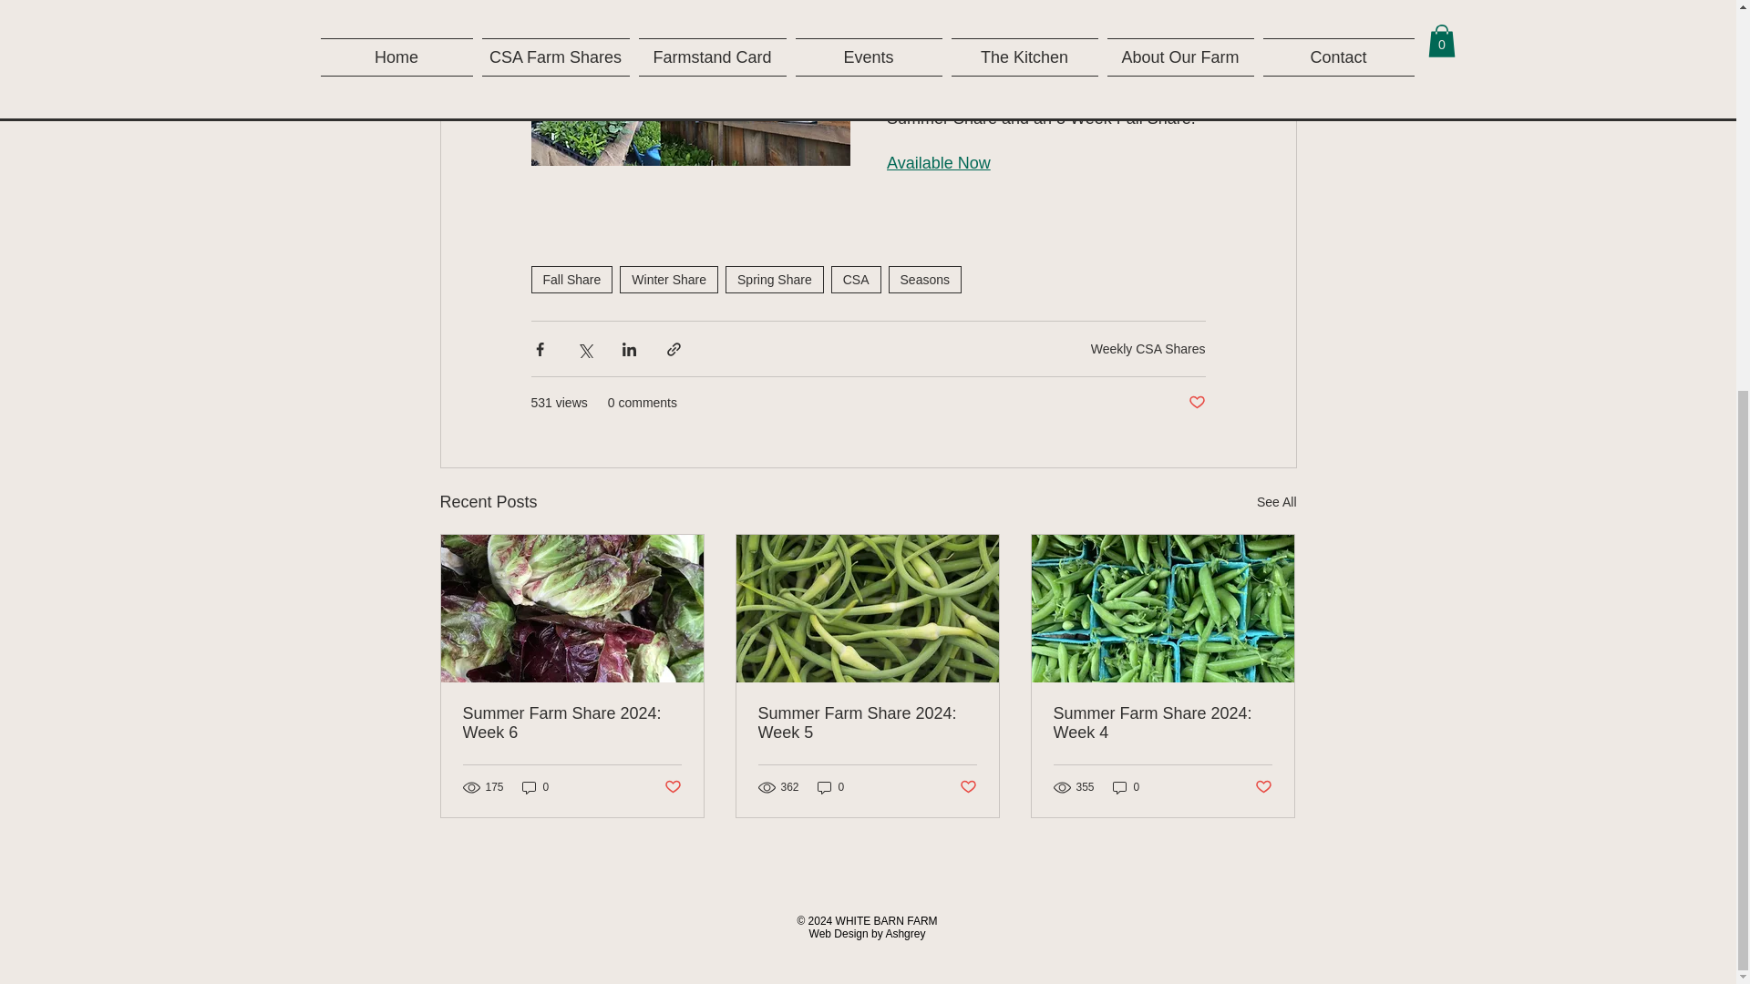 The image size is (1750, 984). Describe the element at coordinates (671, 787) in the screenshot. I see `Post not marked as liked` at that location.